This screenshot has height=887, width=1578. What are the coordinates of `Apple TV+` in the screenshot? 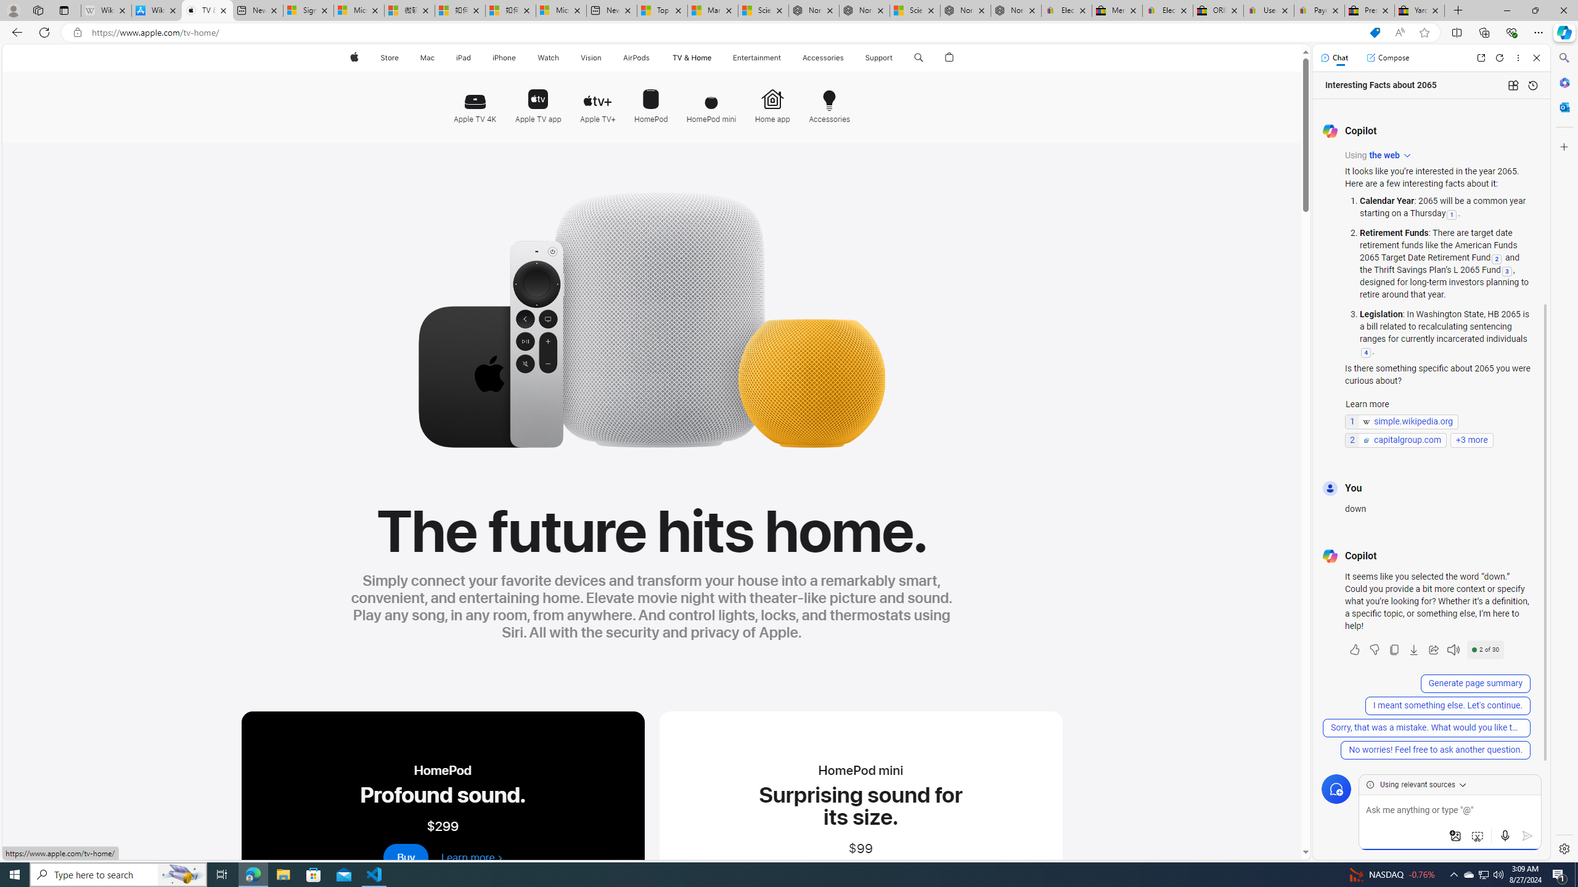 It's located at (598, 100).